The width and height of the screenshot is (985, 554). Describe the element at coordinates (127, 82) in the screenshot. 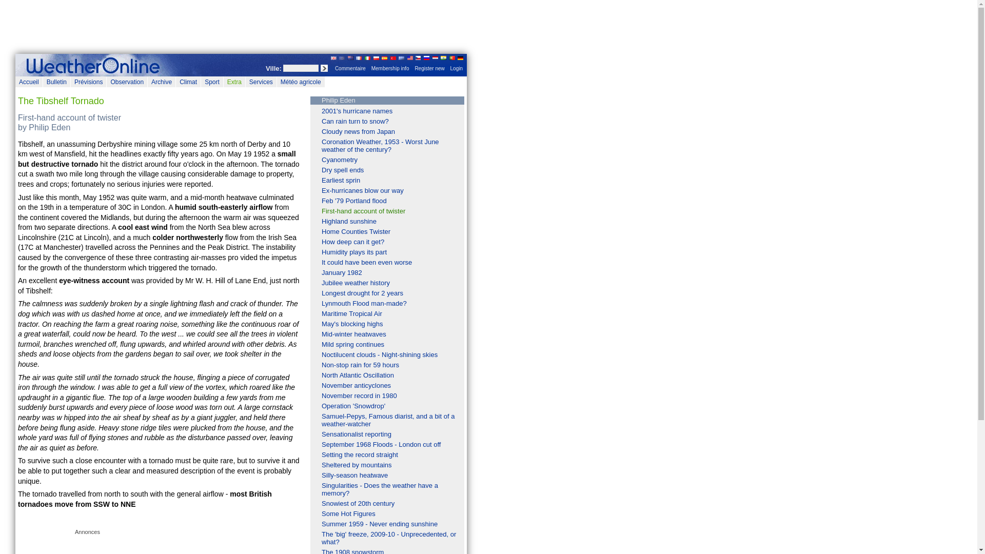

I see `Observation` at that location.